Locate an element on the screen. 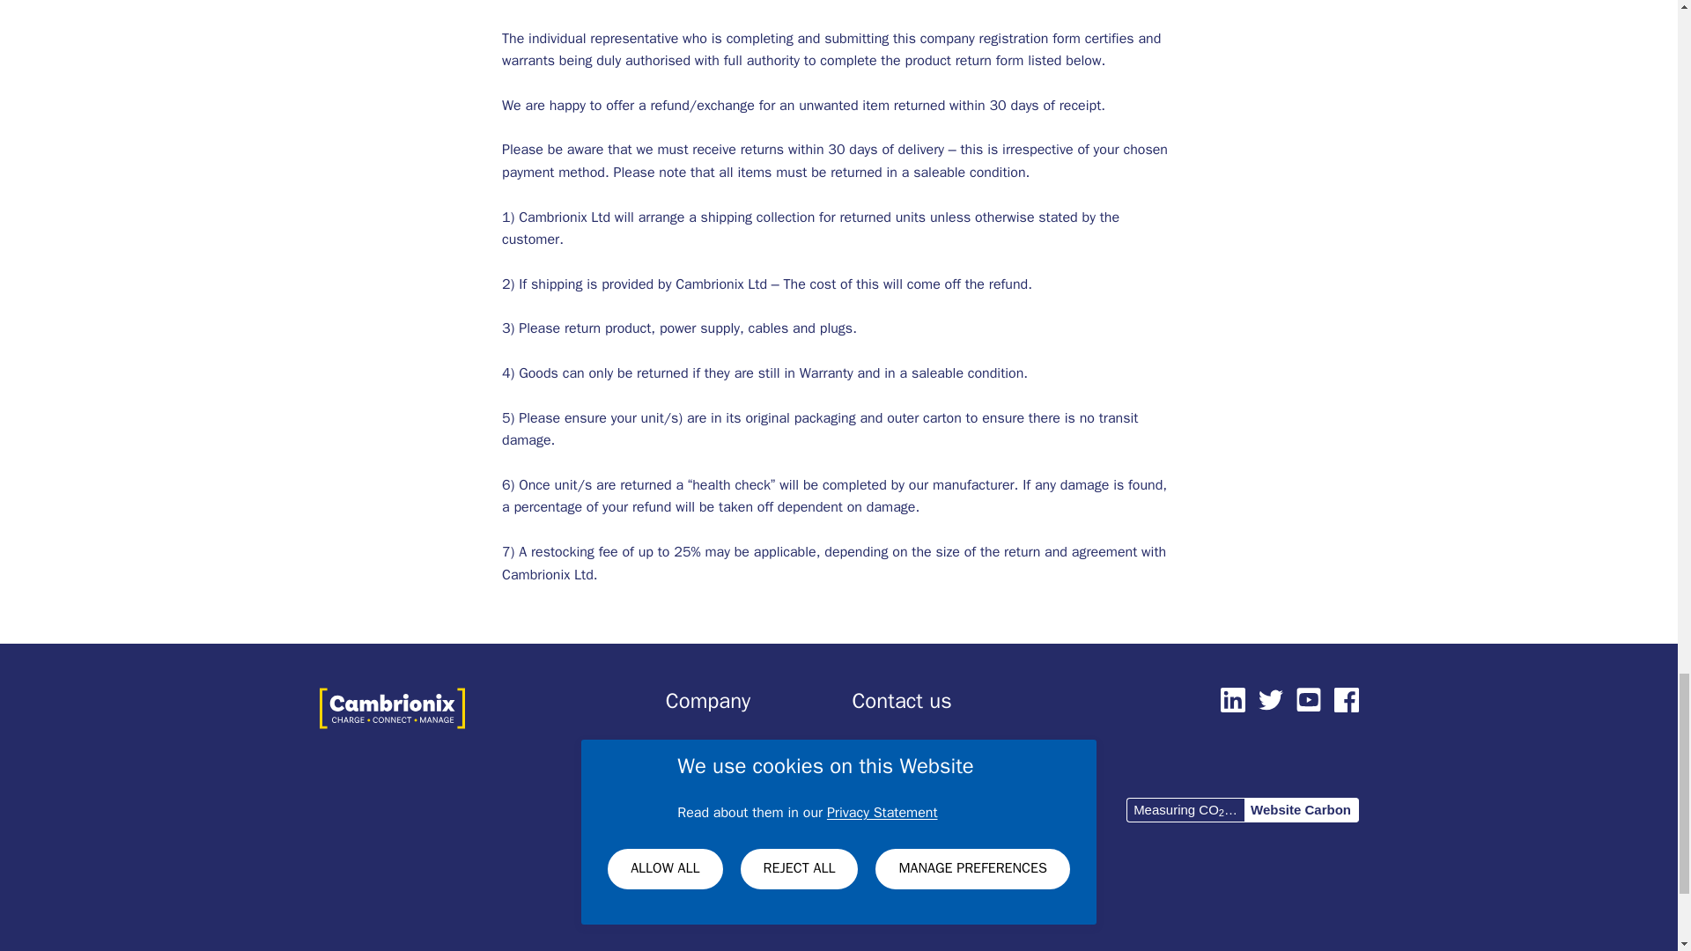  Software Licence Terms is located at coordinates (740, 810).